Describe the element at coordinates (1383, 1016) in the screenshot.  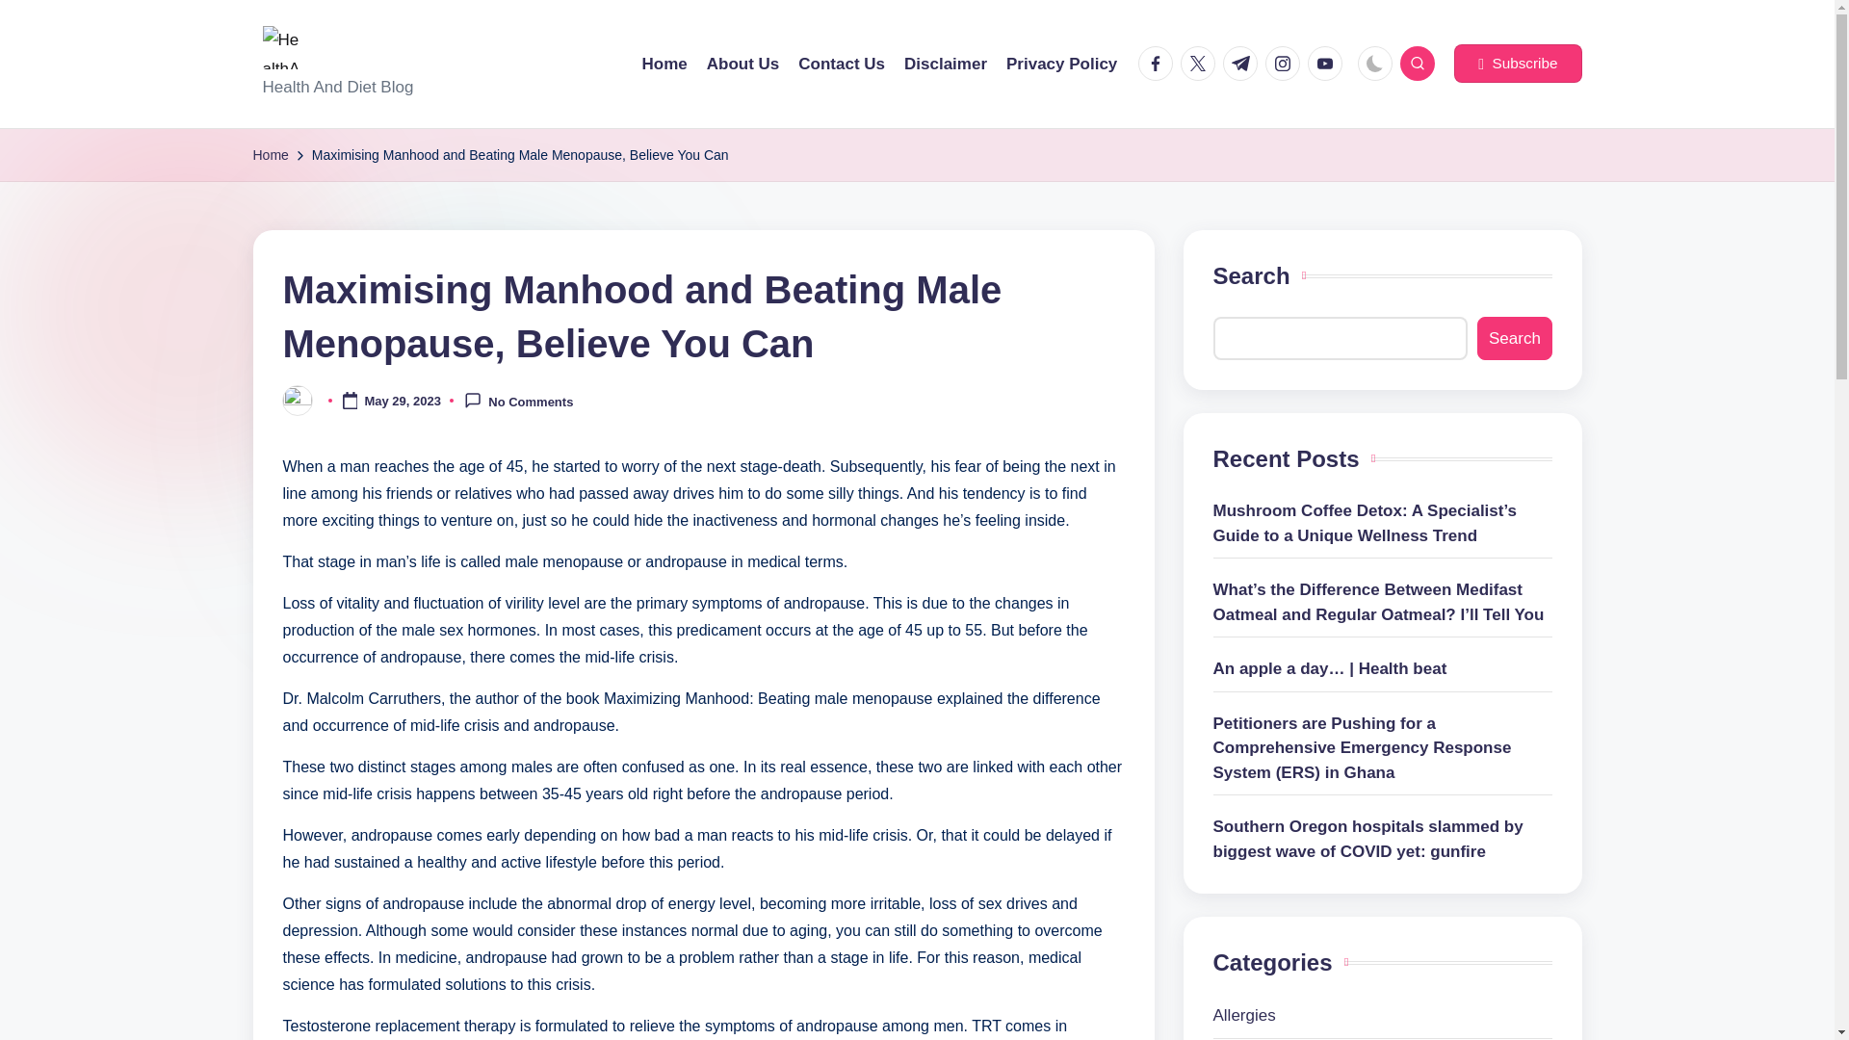
I see `Allergies` at that location.